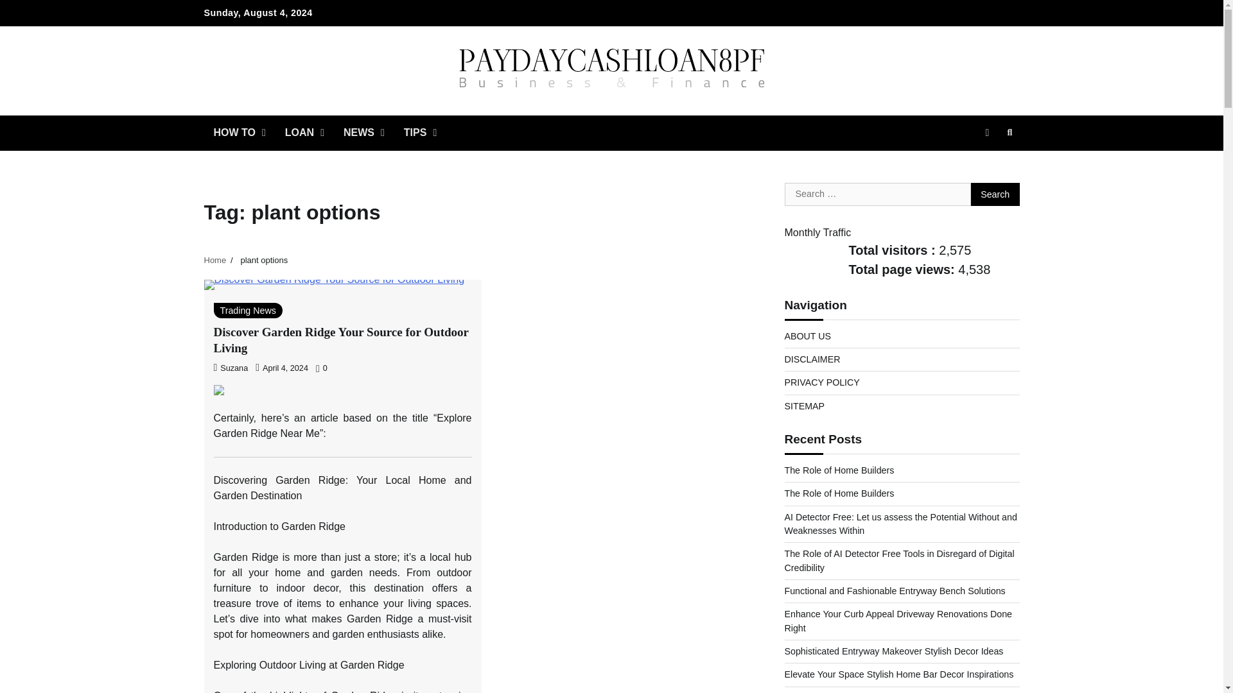 The image size is (1233, 693). I want to click on Search, so click(1010, 133).